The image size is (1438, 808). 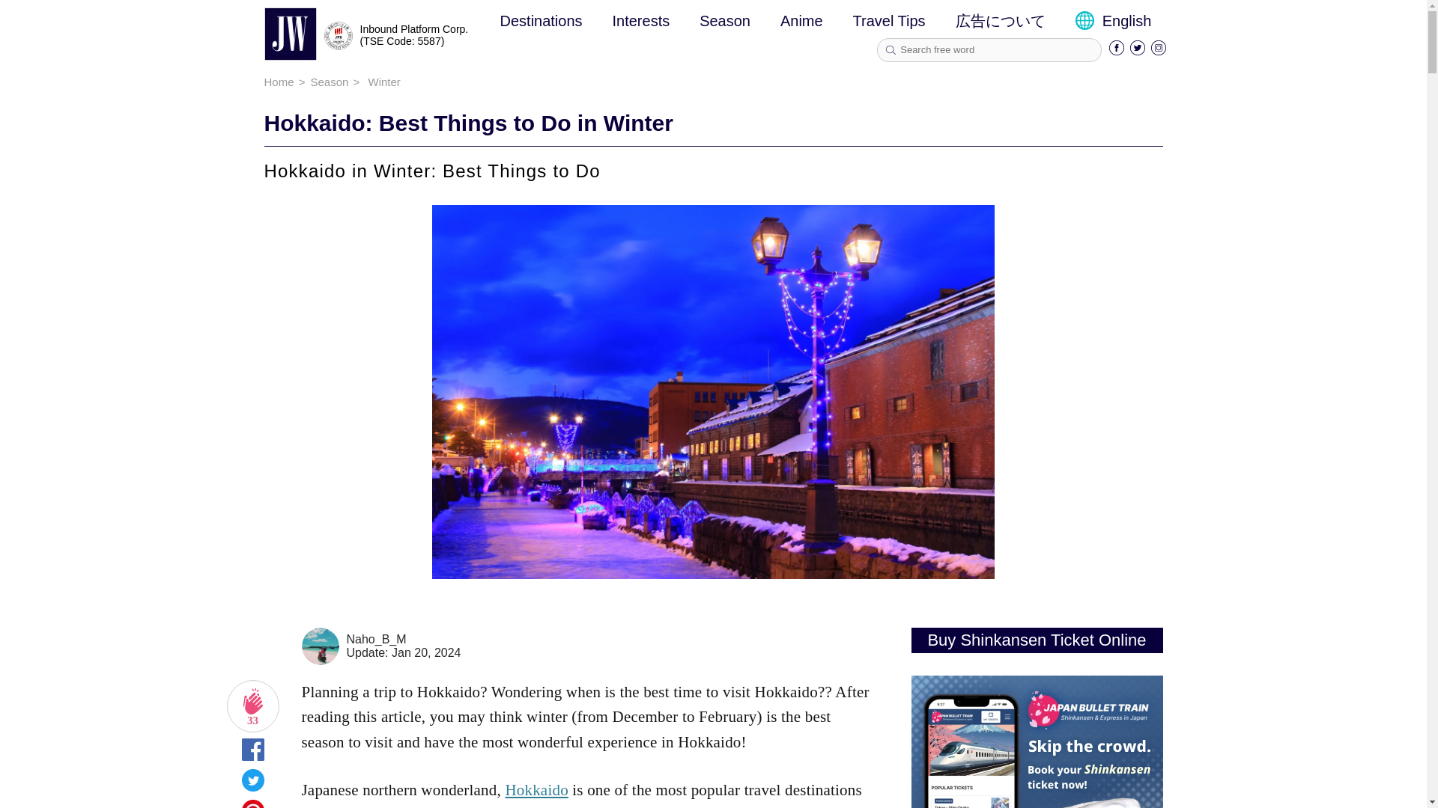 I want to click on Like this post, so click(x=252, y=706).